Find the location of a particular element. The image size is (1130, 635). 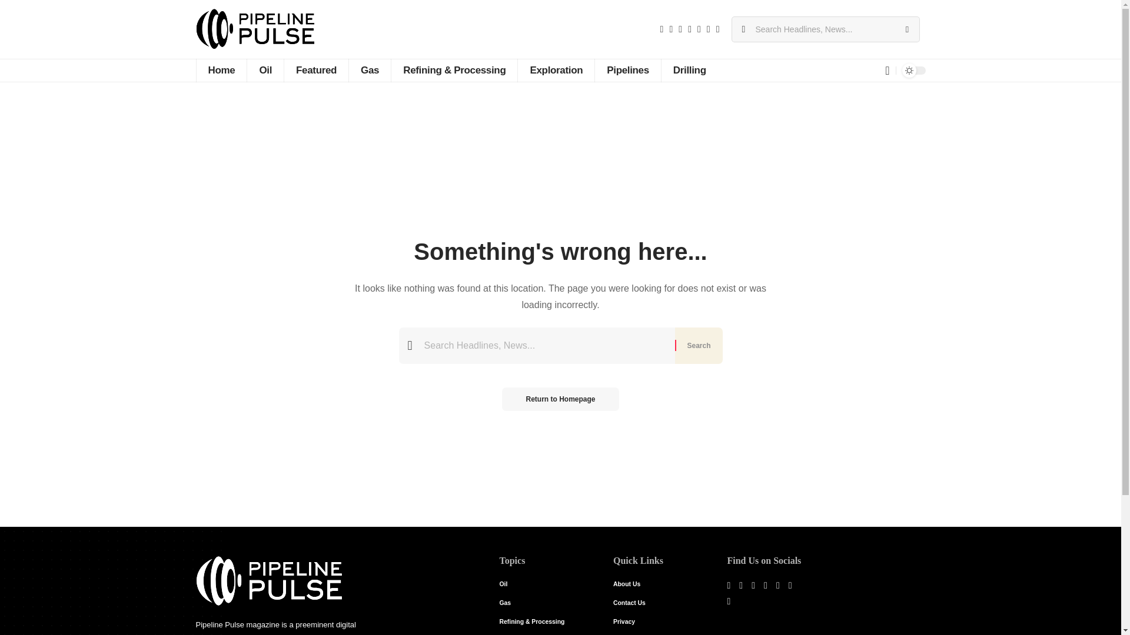

Gas is located at coordinates (370, 71).